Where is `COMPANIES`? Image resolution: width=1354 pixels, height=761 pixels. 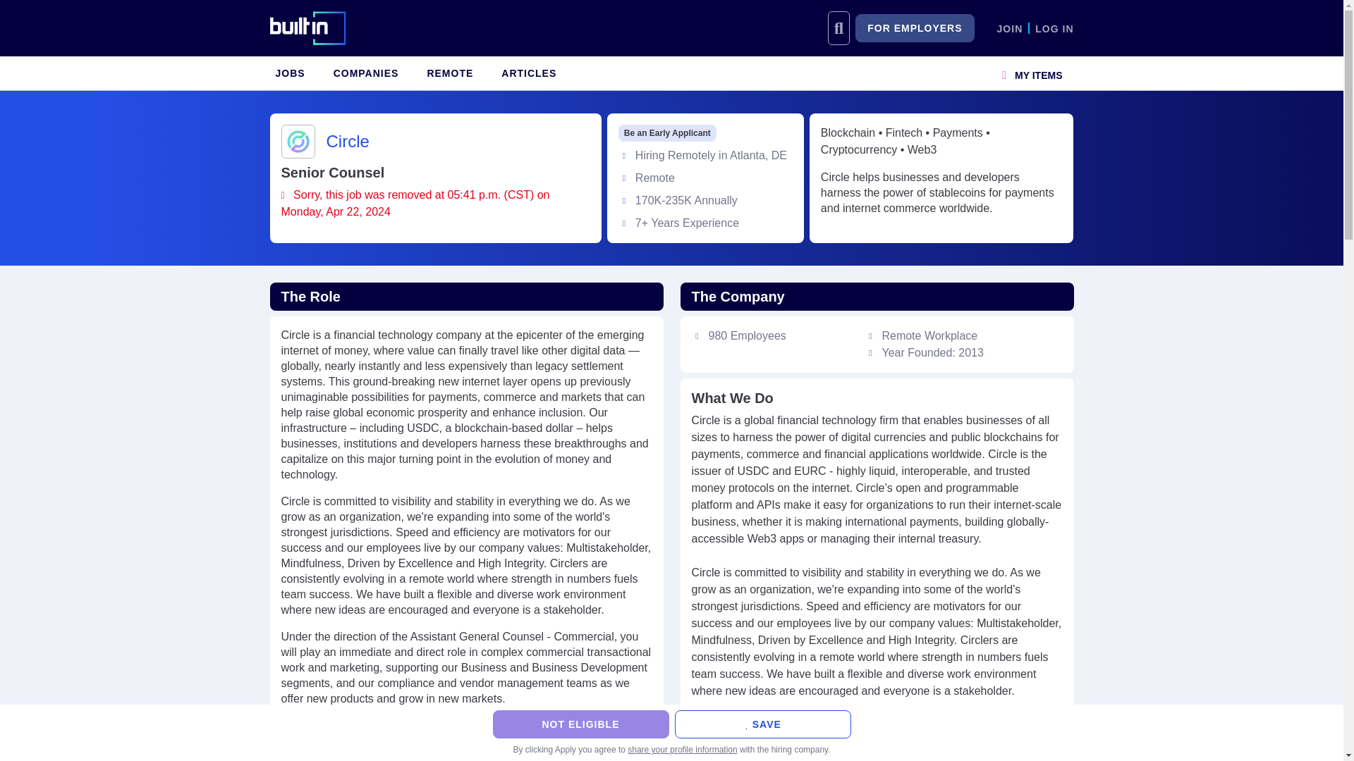 COMPANIES is located at coordinates (366, 73).